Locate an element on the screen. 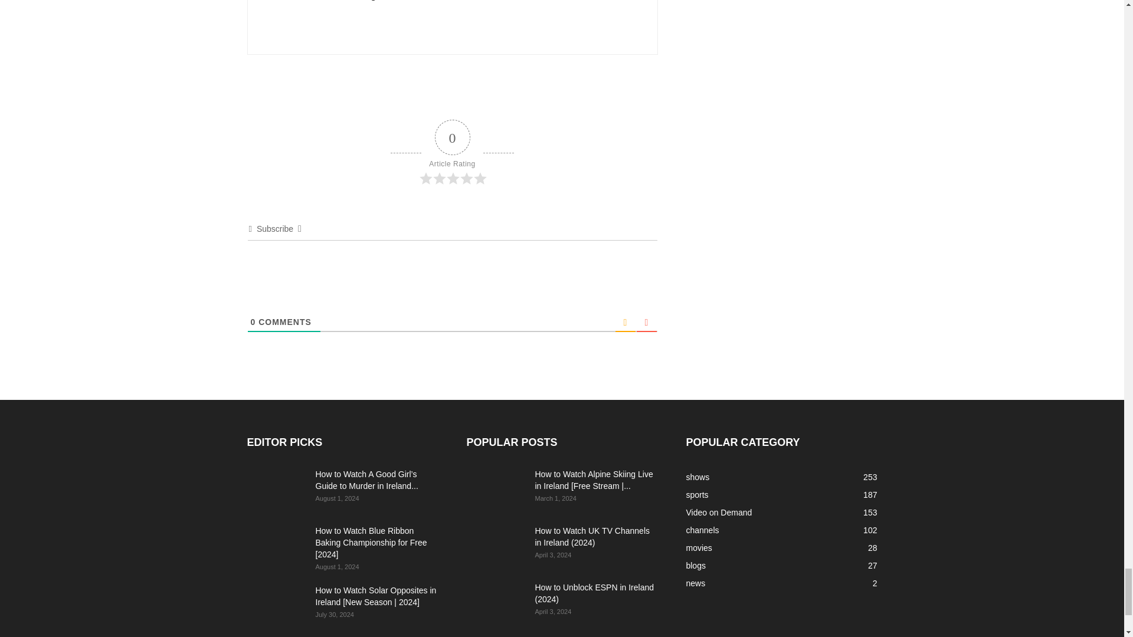  Kevin Kruger is located at coordinates (287, 21).